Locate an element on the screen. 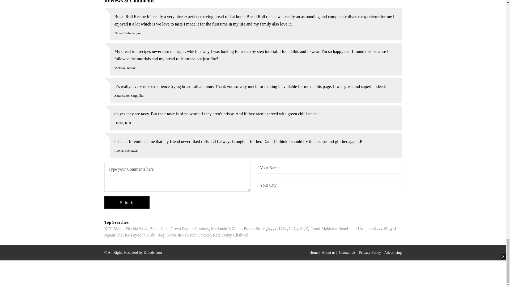 Image resolution: width=510 pixels, height=287 pixels. Japani Phal Ke Fayde in Urdu is located at coordinates (129, 235).